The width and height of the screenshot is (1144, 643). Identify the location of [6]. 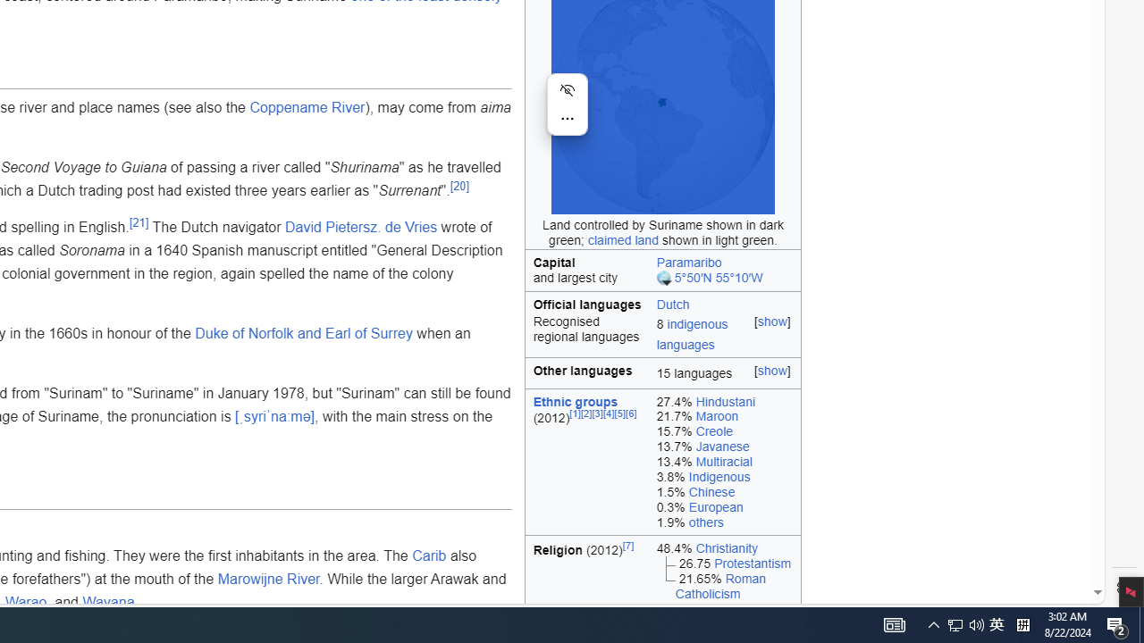
(631, 414).